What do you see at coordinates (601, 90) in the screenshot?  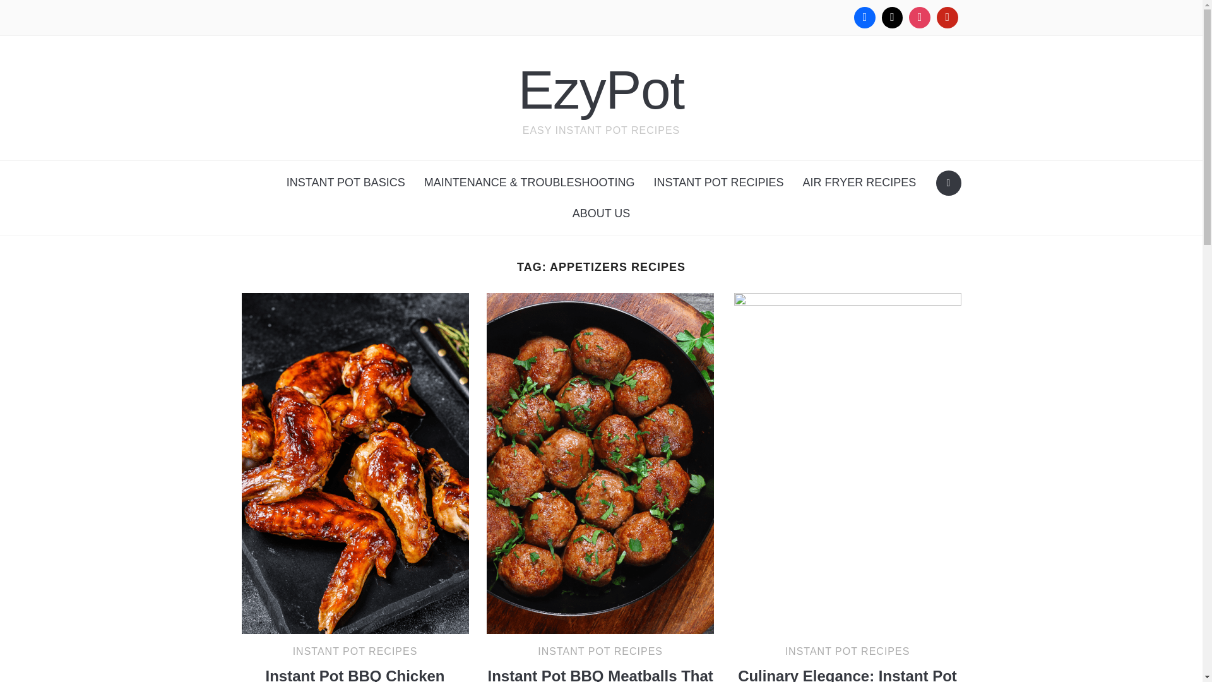 I see `EzyPot` at bounding box center [601, 90].